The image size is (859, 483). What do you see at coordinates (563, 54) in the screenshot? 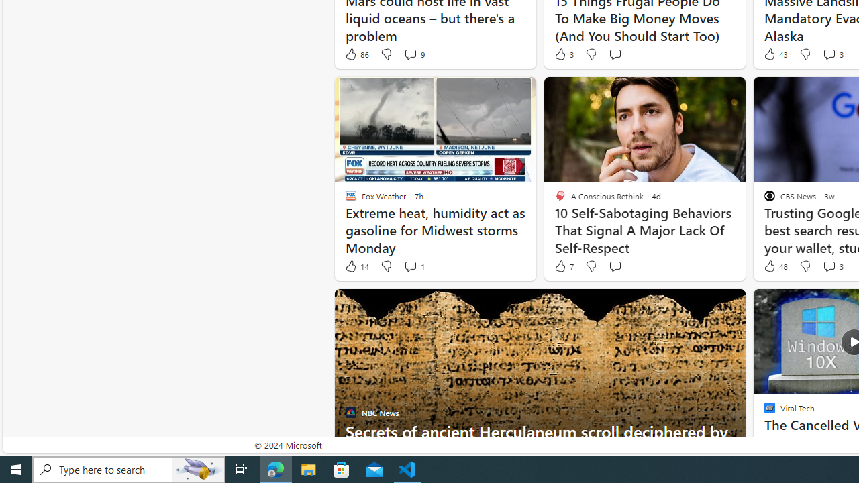
I see `3 Like` at bounding box center [563, 54].